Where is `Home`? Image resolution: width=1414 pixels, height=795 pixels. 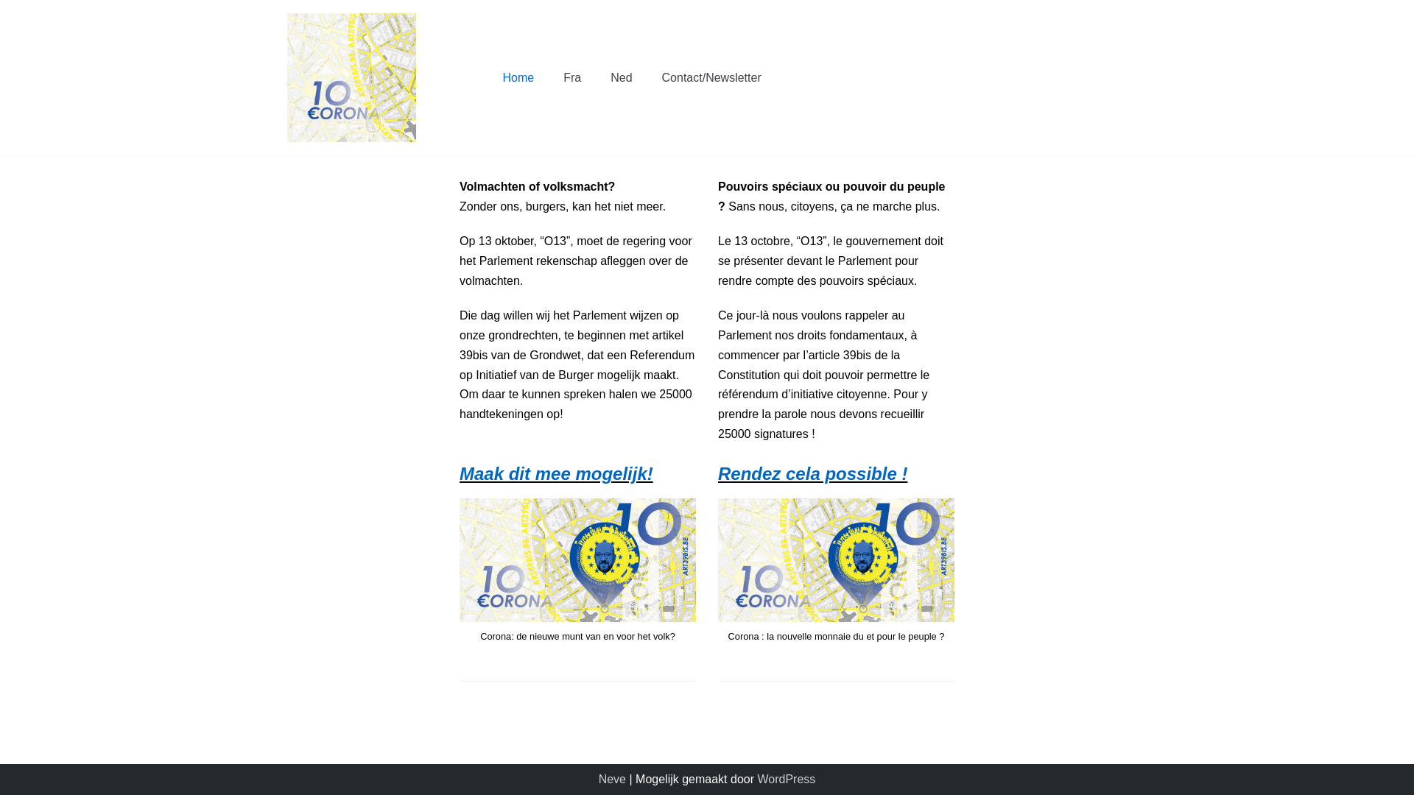
Home is located at coordinates (518, 78).